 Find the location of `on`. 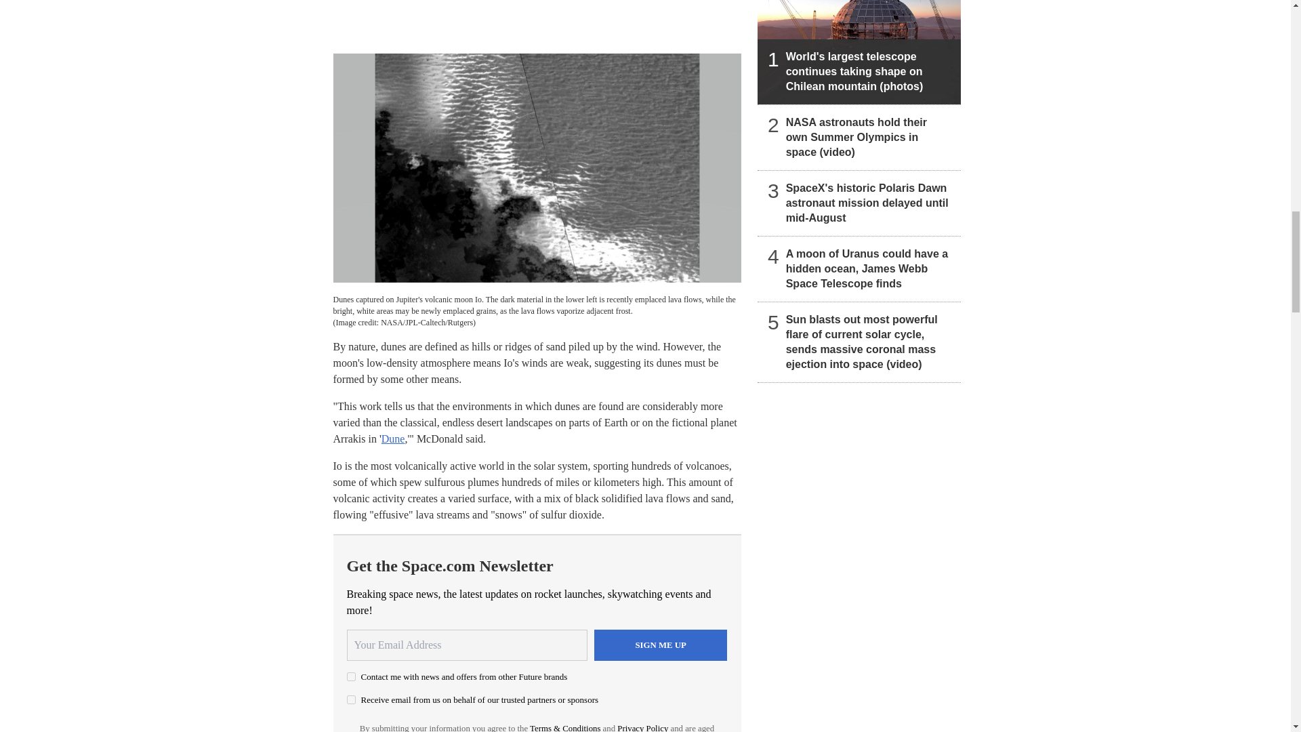

on is located at coordinates (351, 699).